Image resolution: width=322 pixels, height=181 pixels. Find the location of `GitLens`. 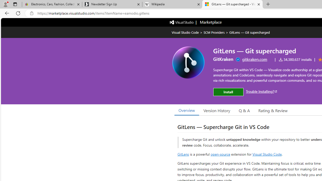

GitLens is located at coordinates (183, 154).